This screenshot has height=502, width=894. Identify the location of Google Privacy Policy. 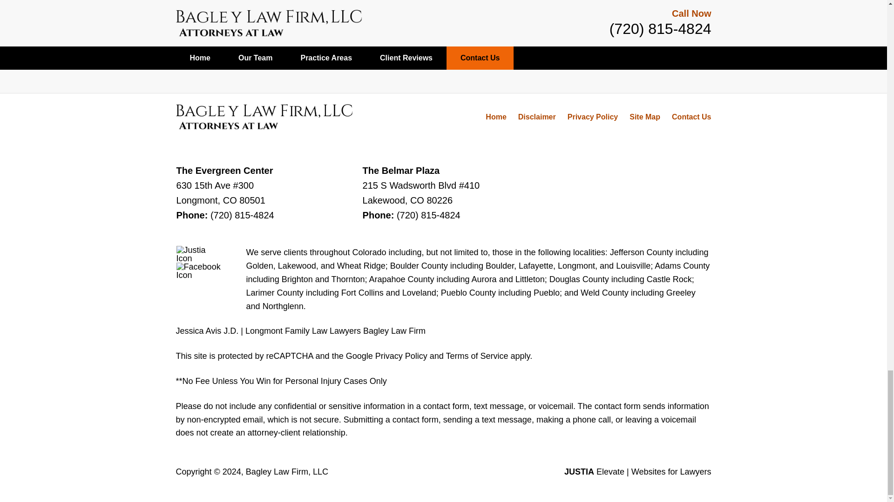
(386, 356).